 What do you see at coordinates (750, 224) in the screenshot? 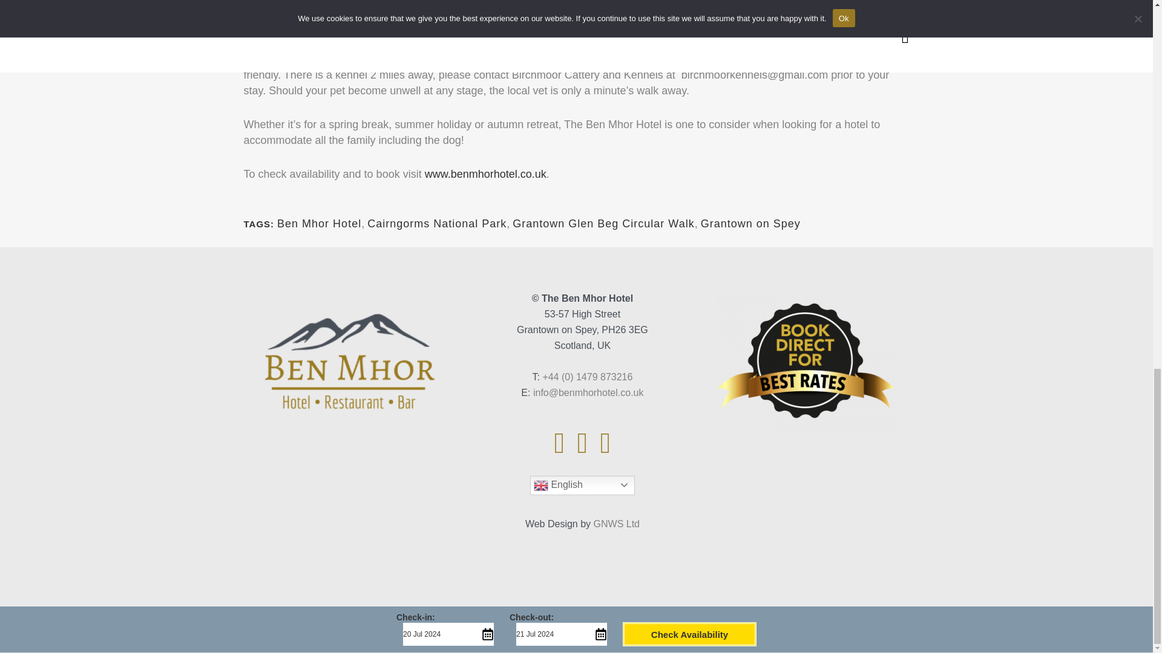
I see `Grantown on Spey` at bounding box center [750, 224].